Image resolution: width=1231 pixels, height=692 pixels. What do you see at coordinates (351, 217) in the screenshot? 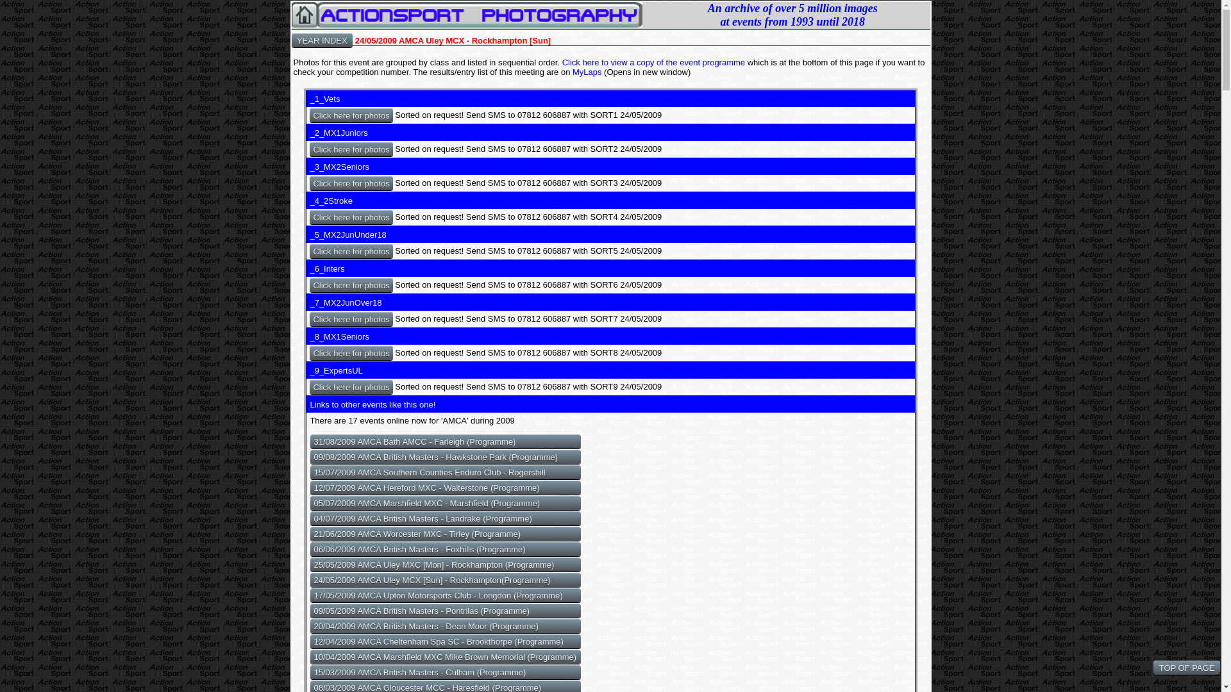
I see `Click here for photos` at bounding box center [351, 217].